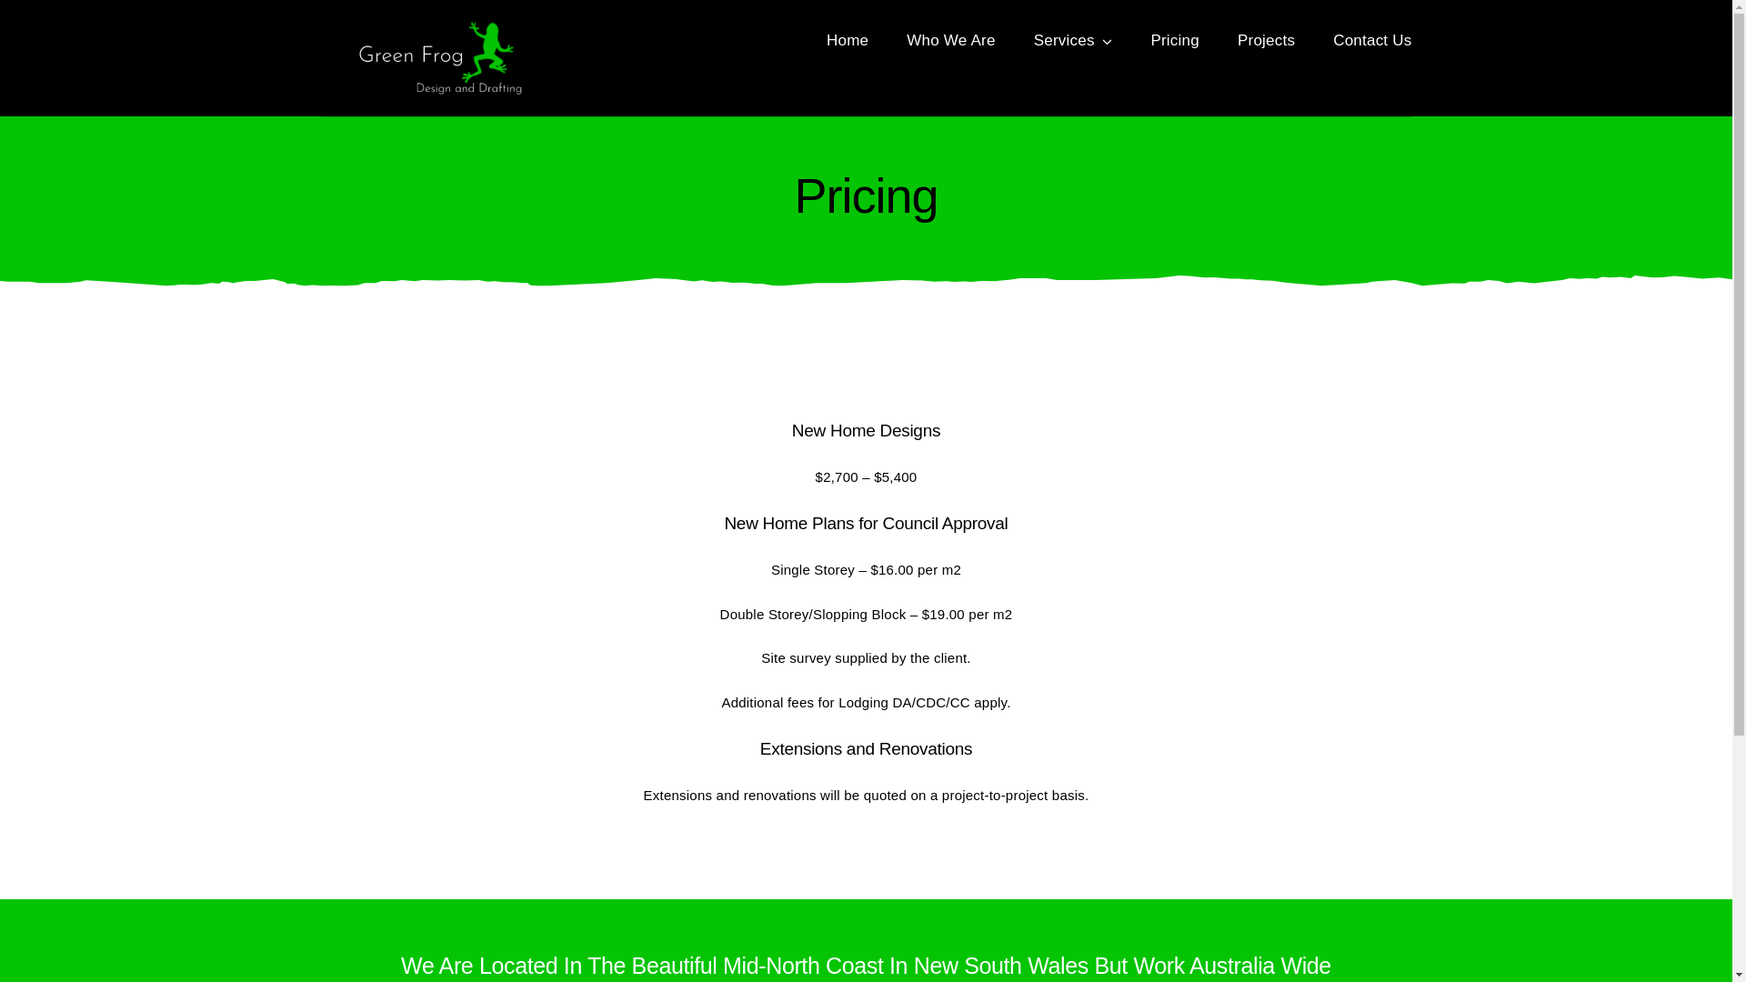  What do you see at coordinates (848, 41) in the screenshot?
I see `Home` at bounding box center [848, 41].